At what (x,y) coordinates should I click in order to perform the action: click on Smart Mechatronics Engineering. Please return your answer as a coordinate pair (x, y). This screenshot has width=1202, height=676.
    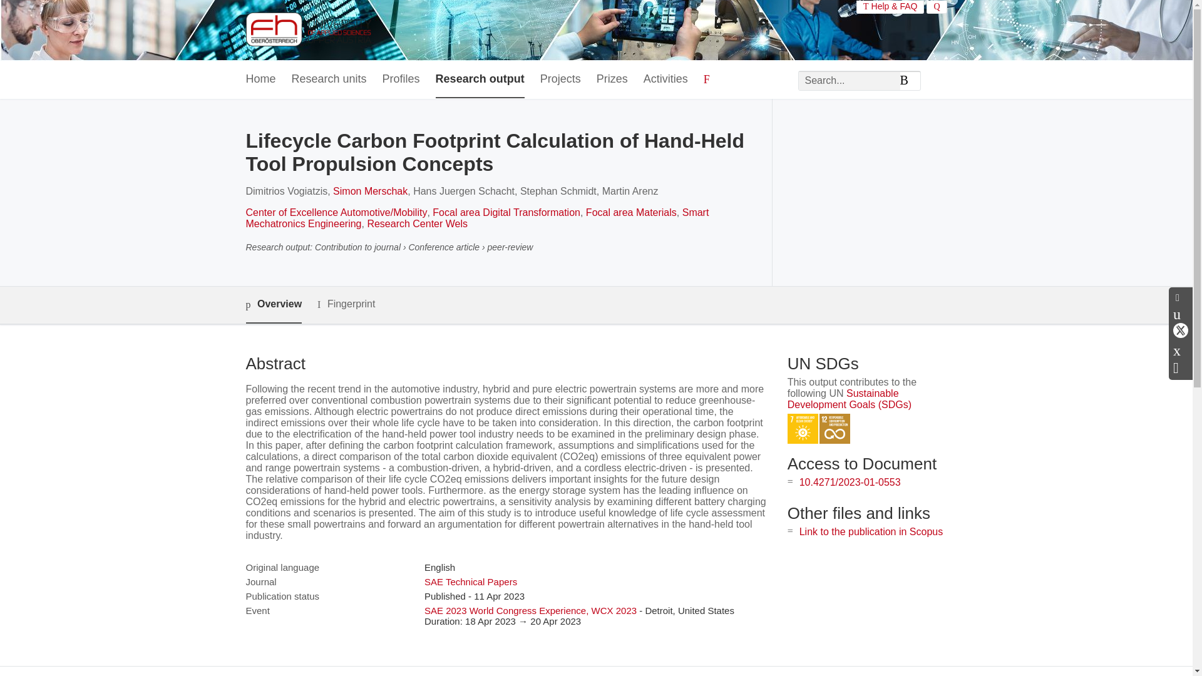
    Looking at the image, I should click on (477, 218).